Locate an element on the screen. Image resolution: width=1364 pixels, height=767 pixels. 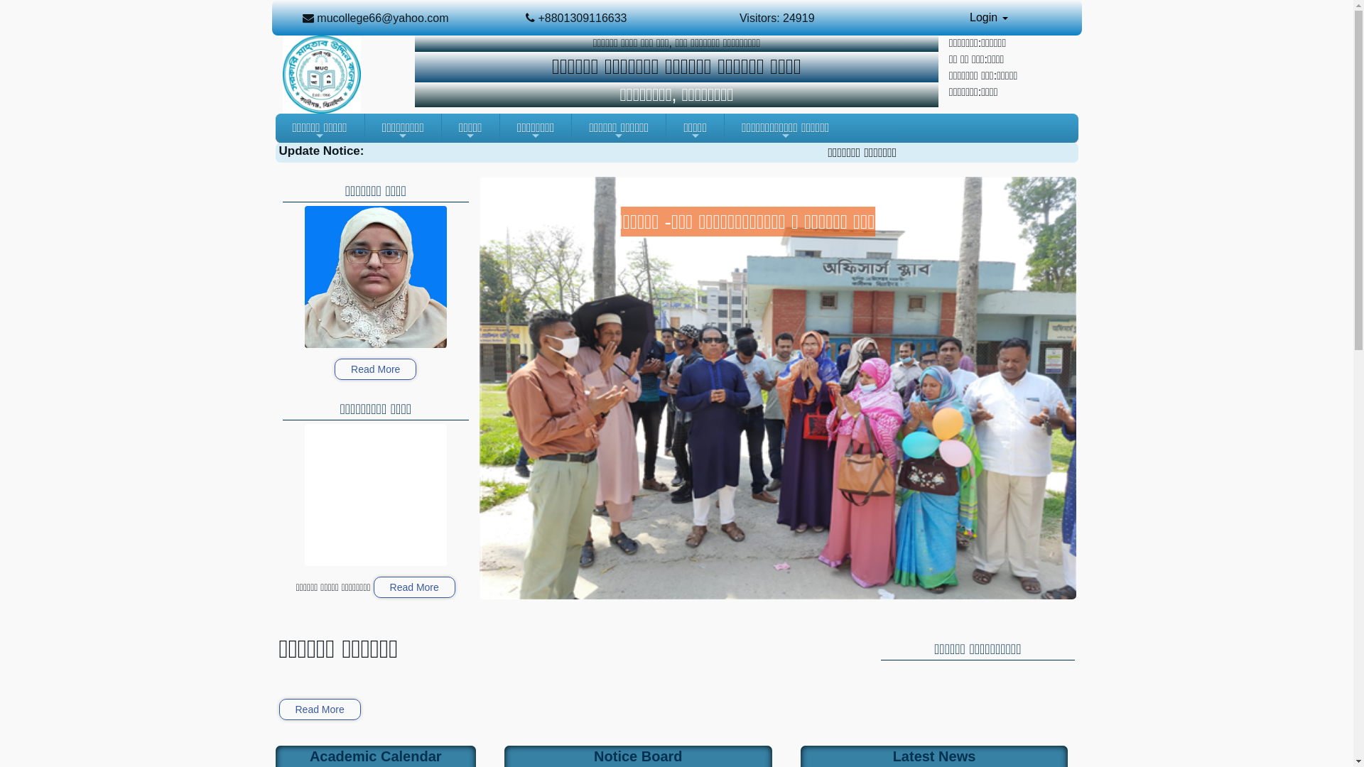
Login is located at coordinates (989, 18).